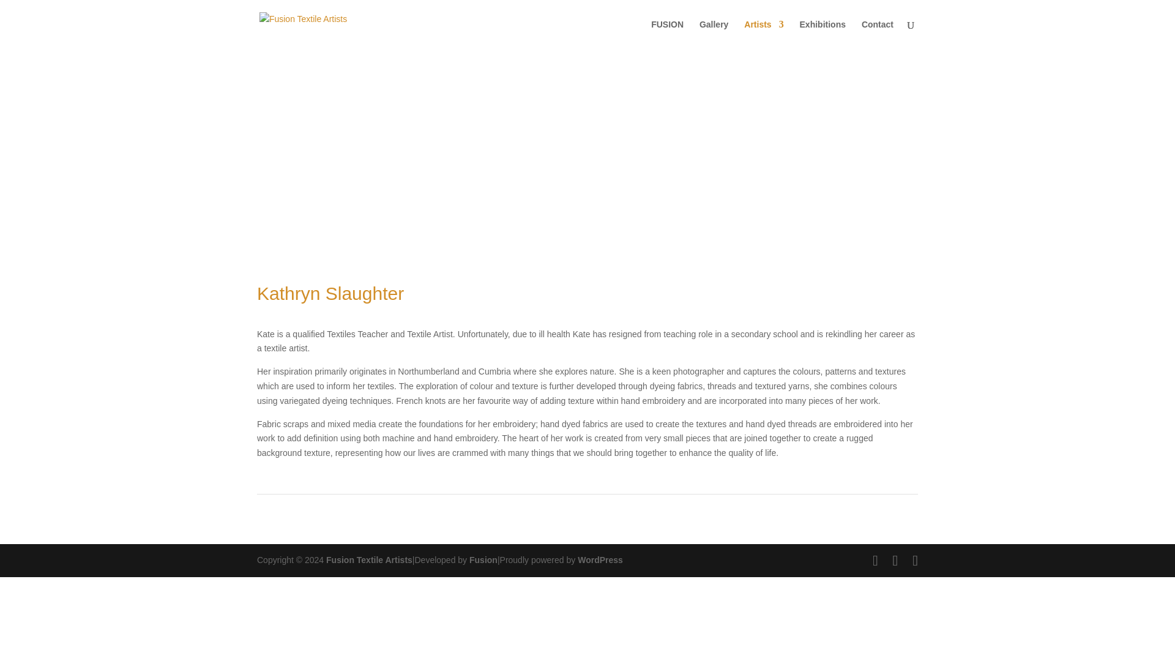 Image resolution: width=1175 pixels, height=661 pixels. Describe the element at coordinates (764, 34) in the screenshot. I see `Artists` at that location.